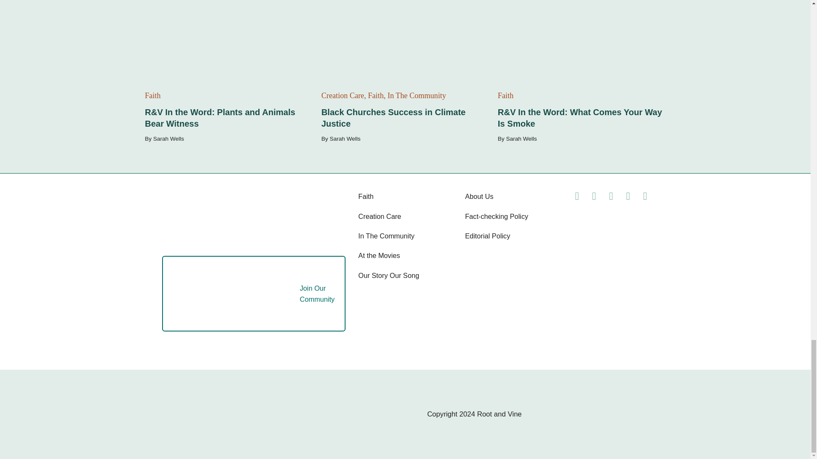  Describe the element at coordinates (487, 235) in the screenshot. I see `Editorial Policy` at that location.